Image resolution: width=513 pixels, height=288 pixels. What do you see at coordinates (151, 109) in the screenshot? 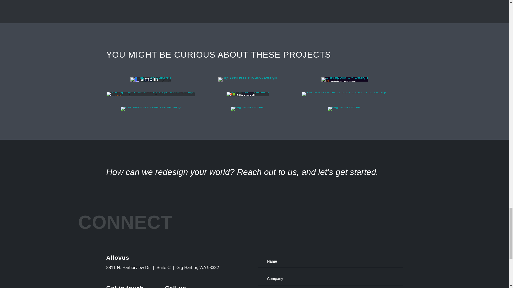
I see `PSDF-Hover-Alt` at bounding box center [151, 109].